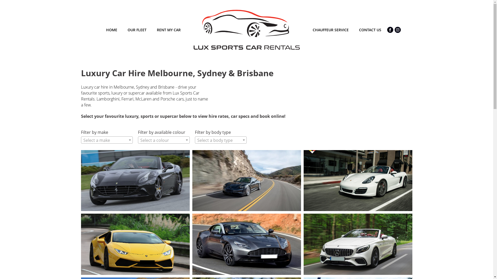 This screenshot has width=497, height=279. Describe the element at coordinates (370, 30) in the screenshot. I see `CONTACT US` at that location.